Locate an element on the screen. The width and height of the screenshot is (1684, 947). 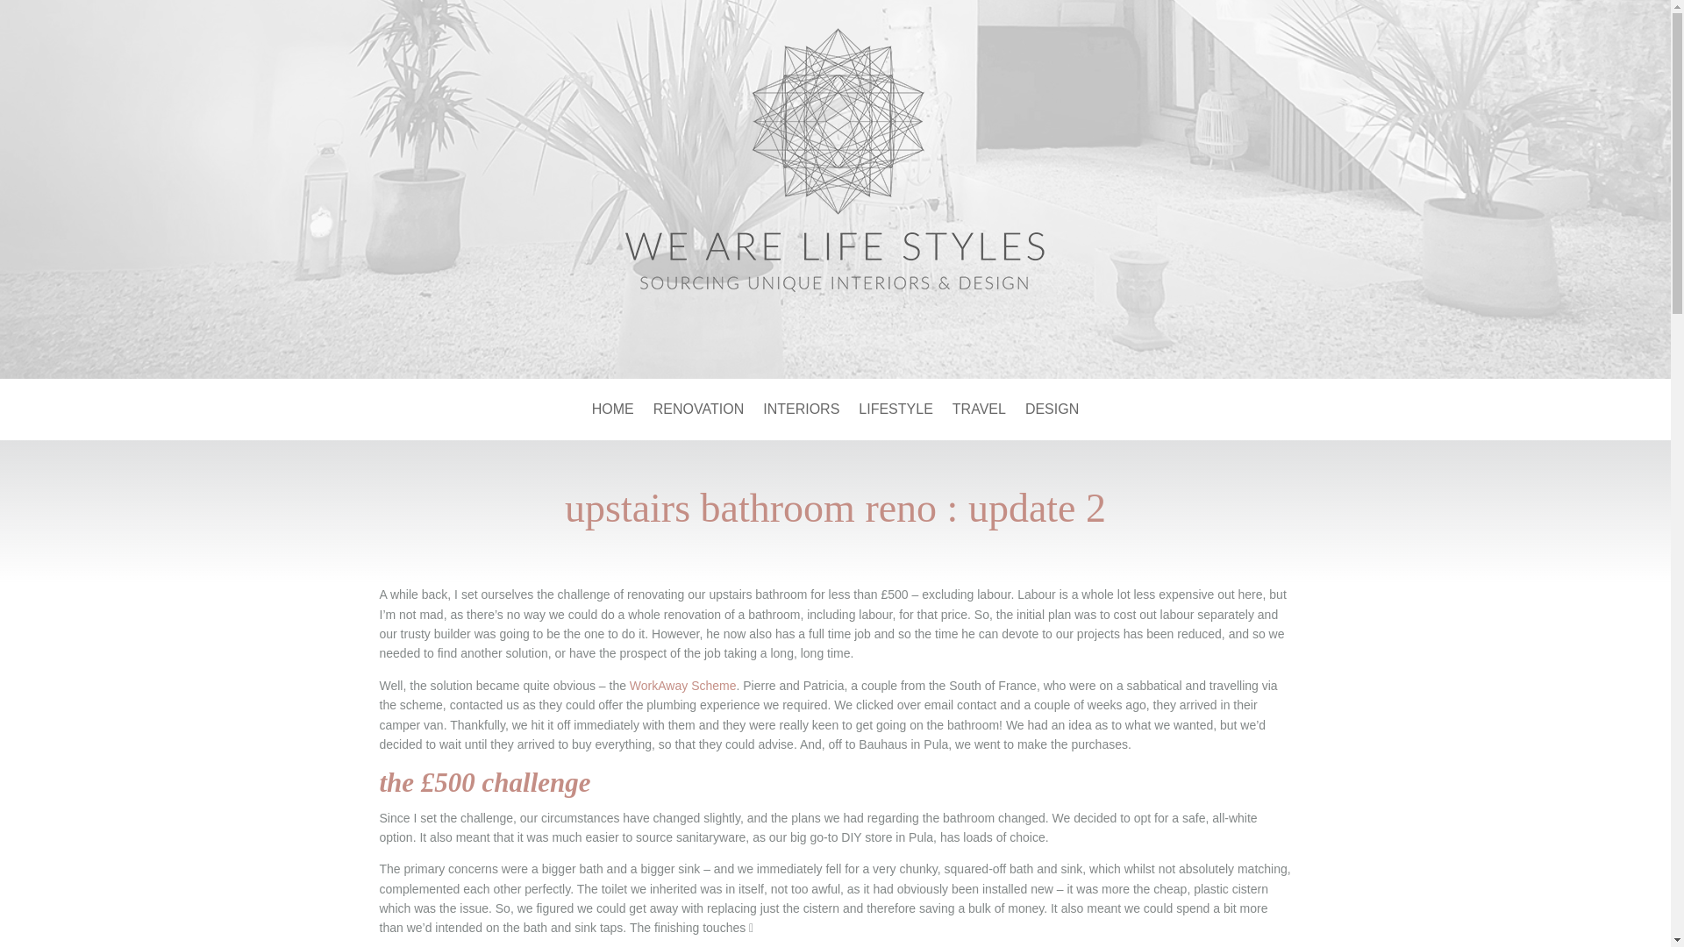
WorkAway Scheme is located at coordinates (683, 686).